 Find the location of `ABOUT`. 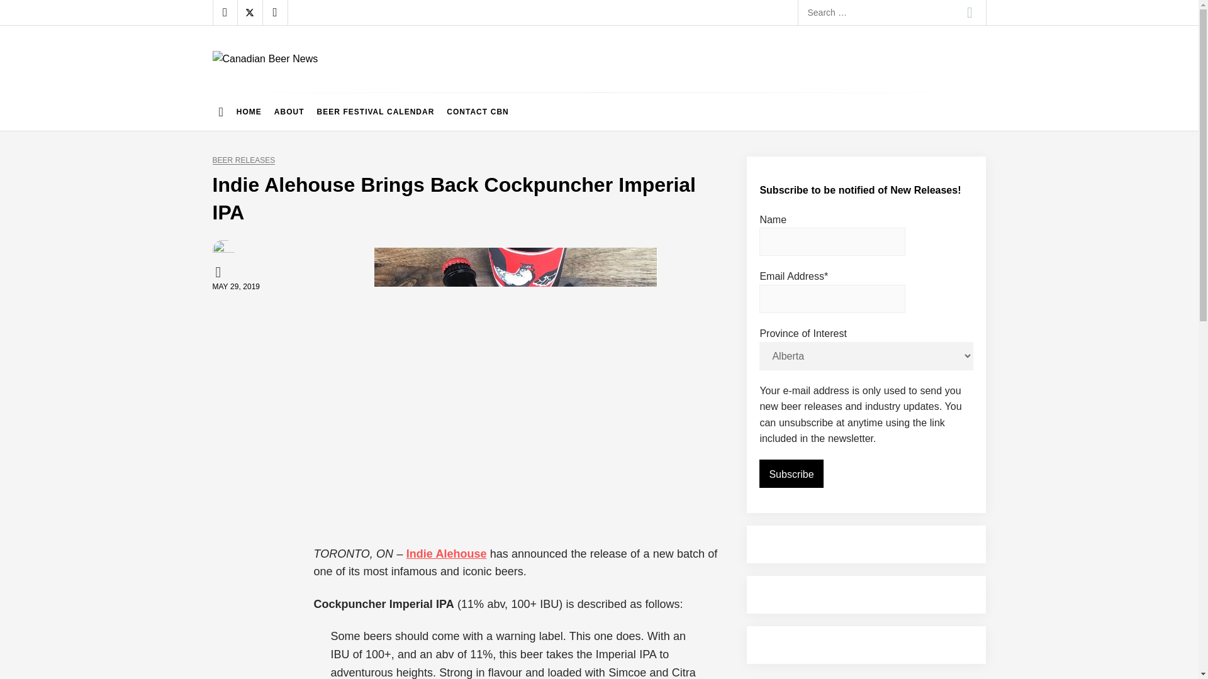

ABOUT is located at coordinates (289, 112).